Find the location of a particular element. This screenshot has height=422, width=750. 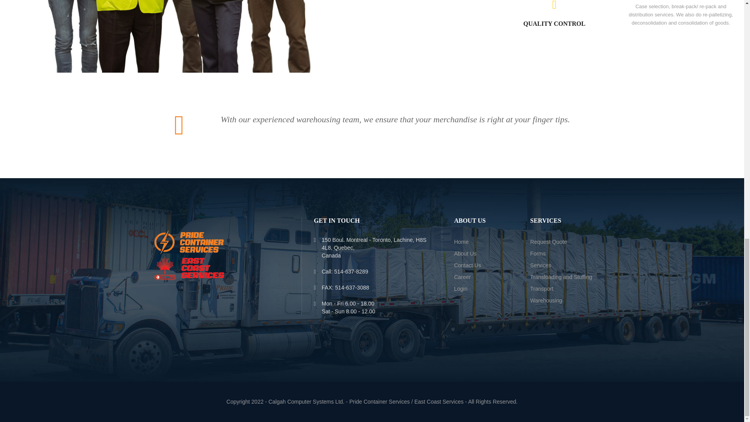

Career is located at coordinates (462, 277).